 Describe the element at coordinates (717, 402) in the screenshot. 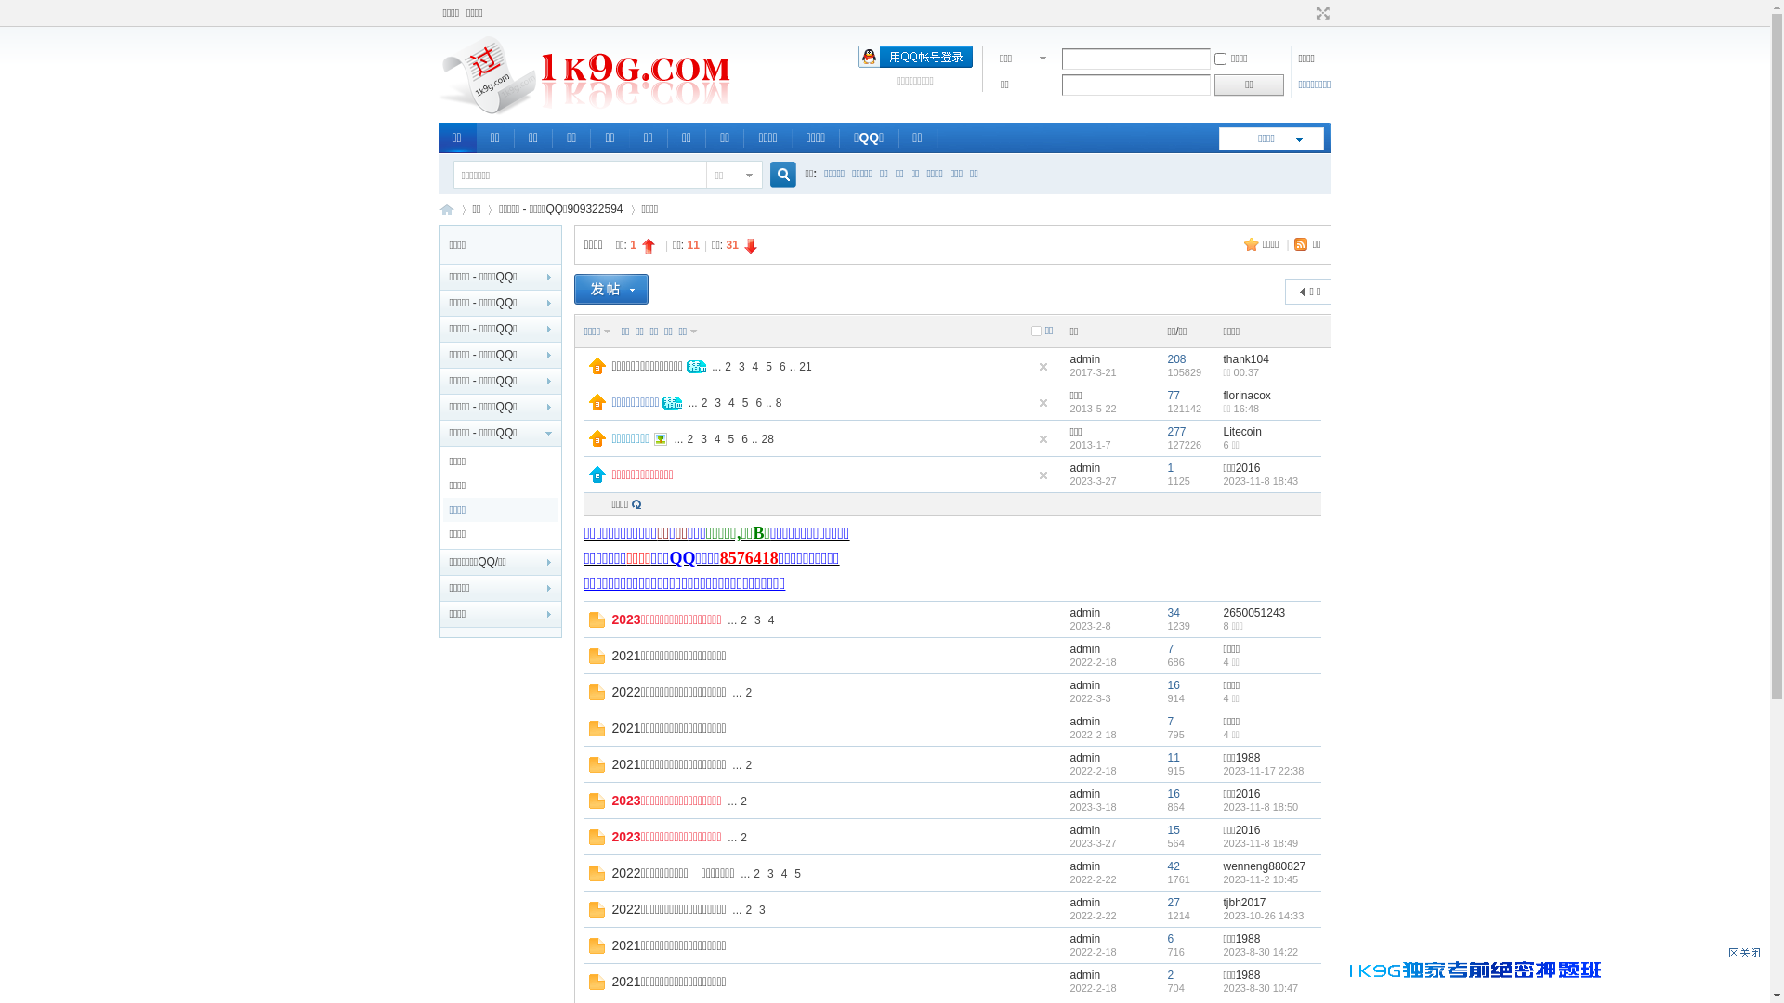

I see `3` at that location.